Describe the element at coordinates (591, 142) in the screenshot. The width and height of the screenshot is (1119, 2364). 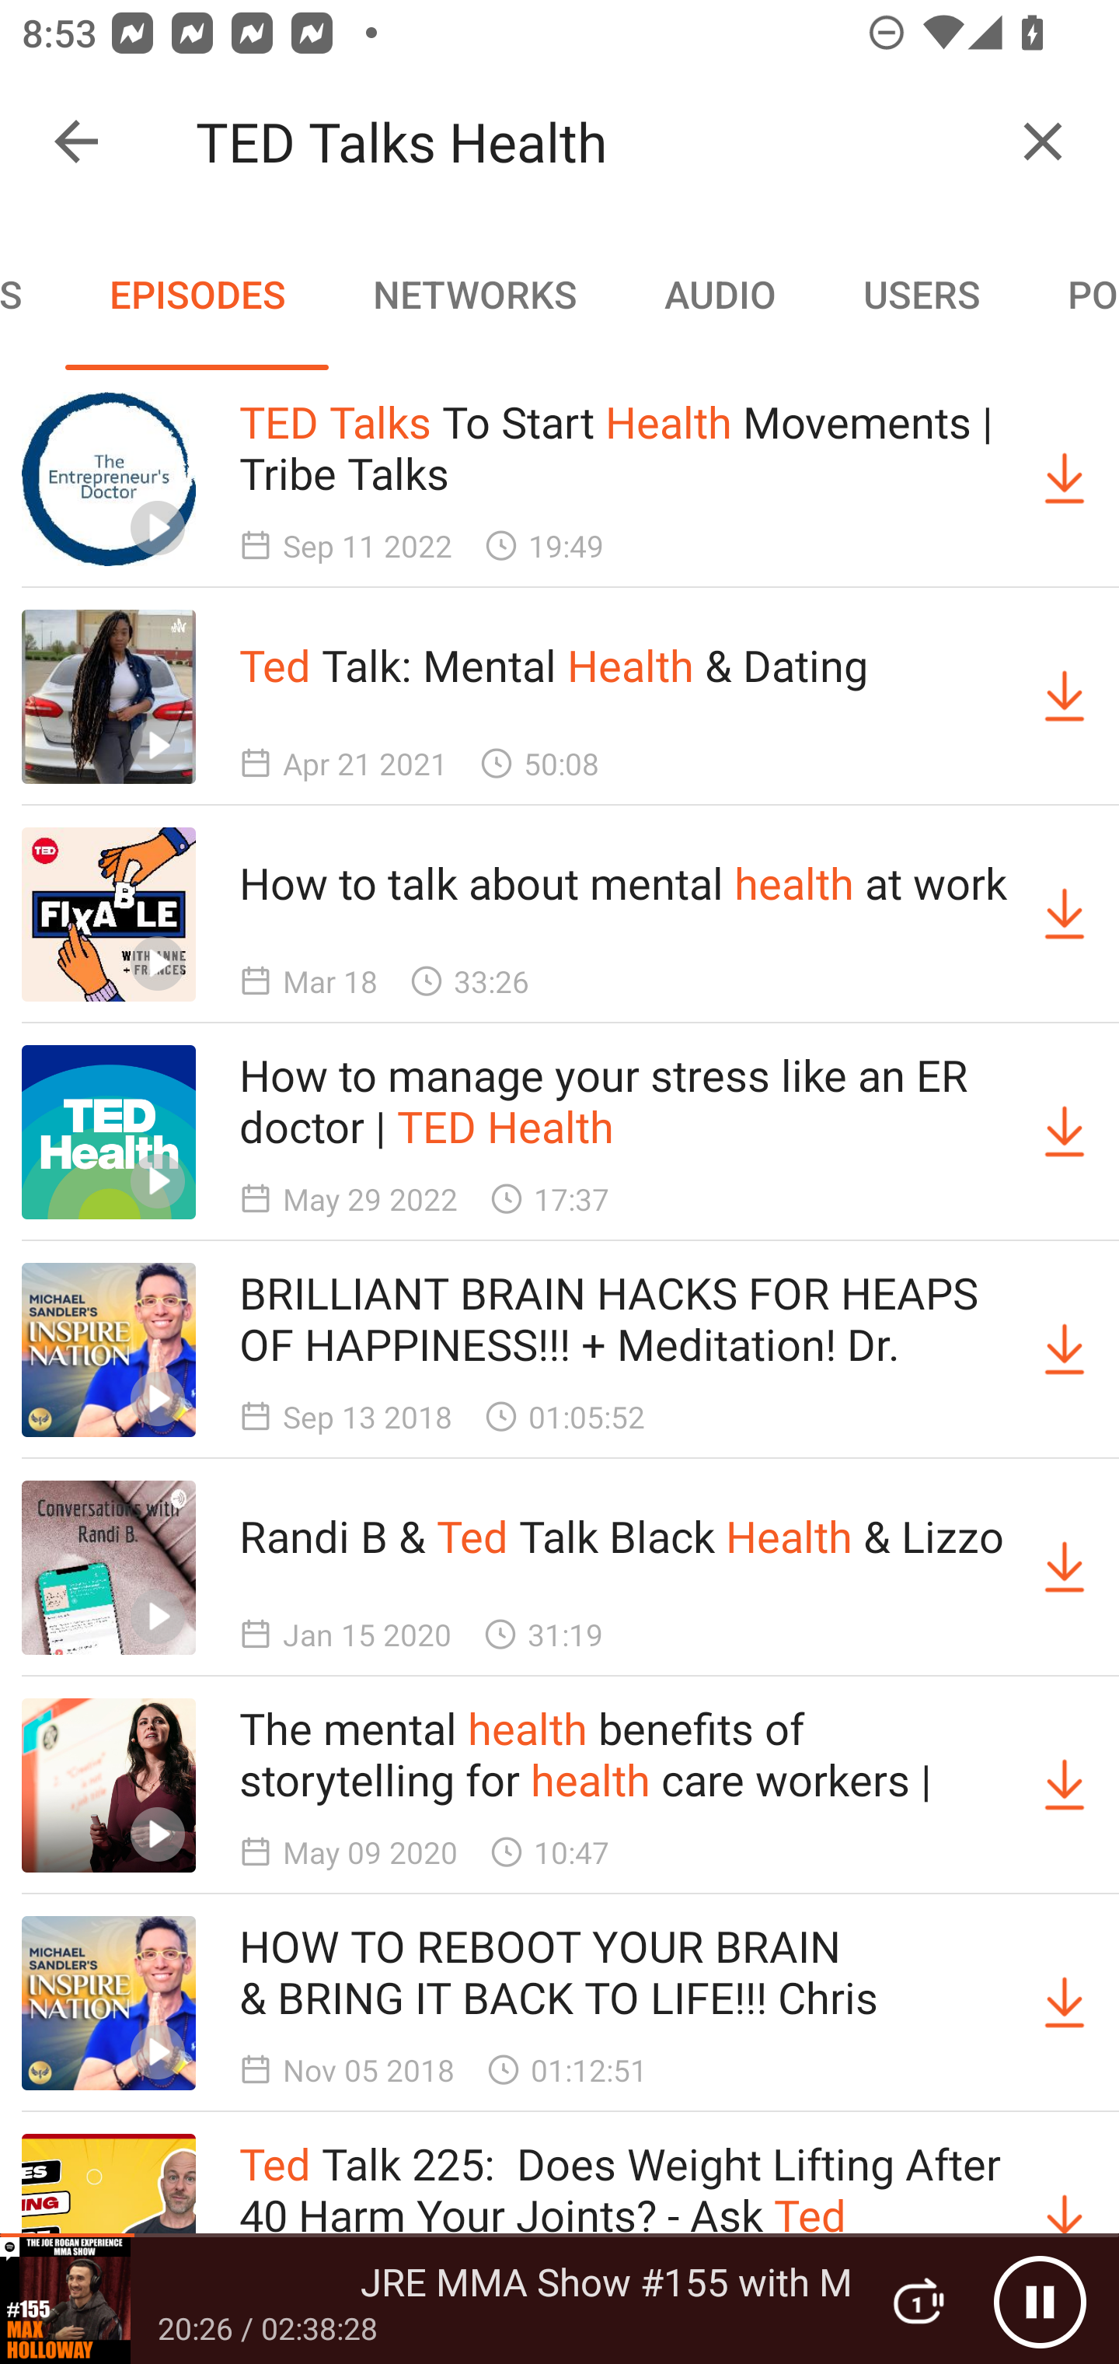
I see `TED Talks Health` at that location.